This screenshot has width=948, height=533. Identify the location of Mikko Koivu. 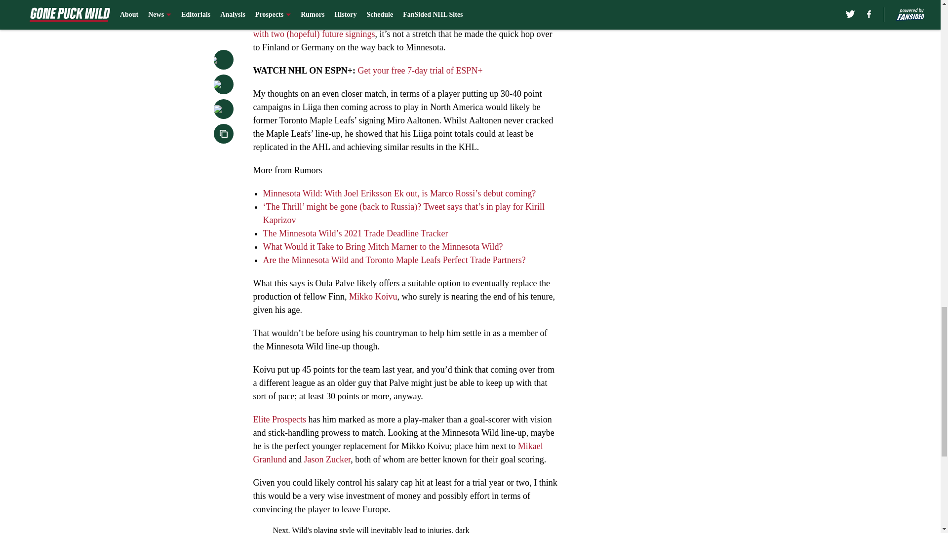
(373, 296).